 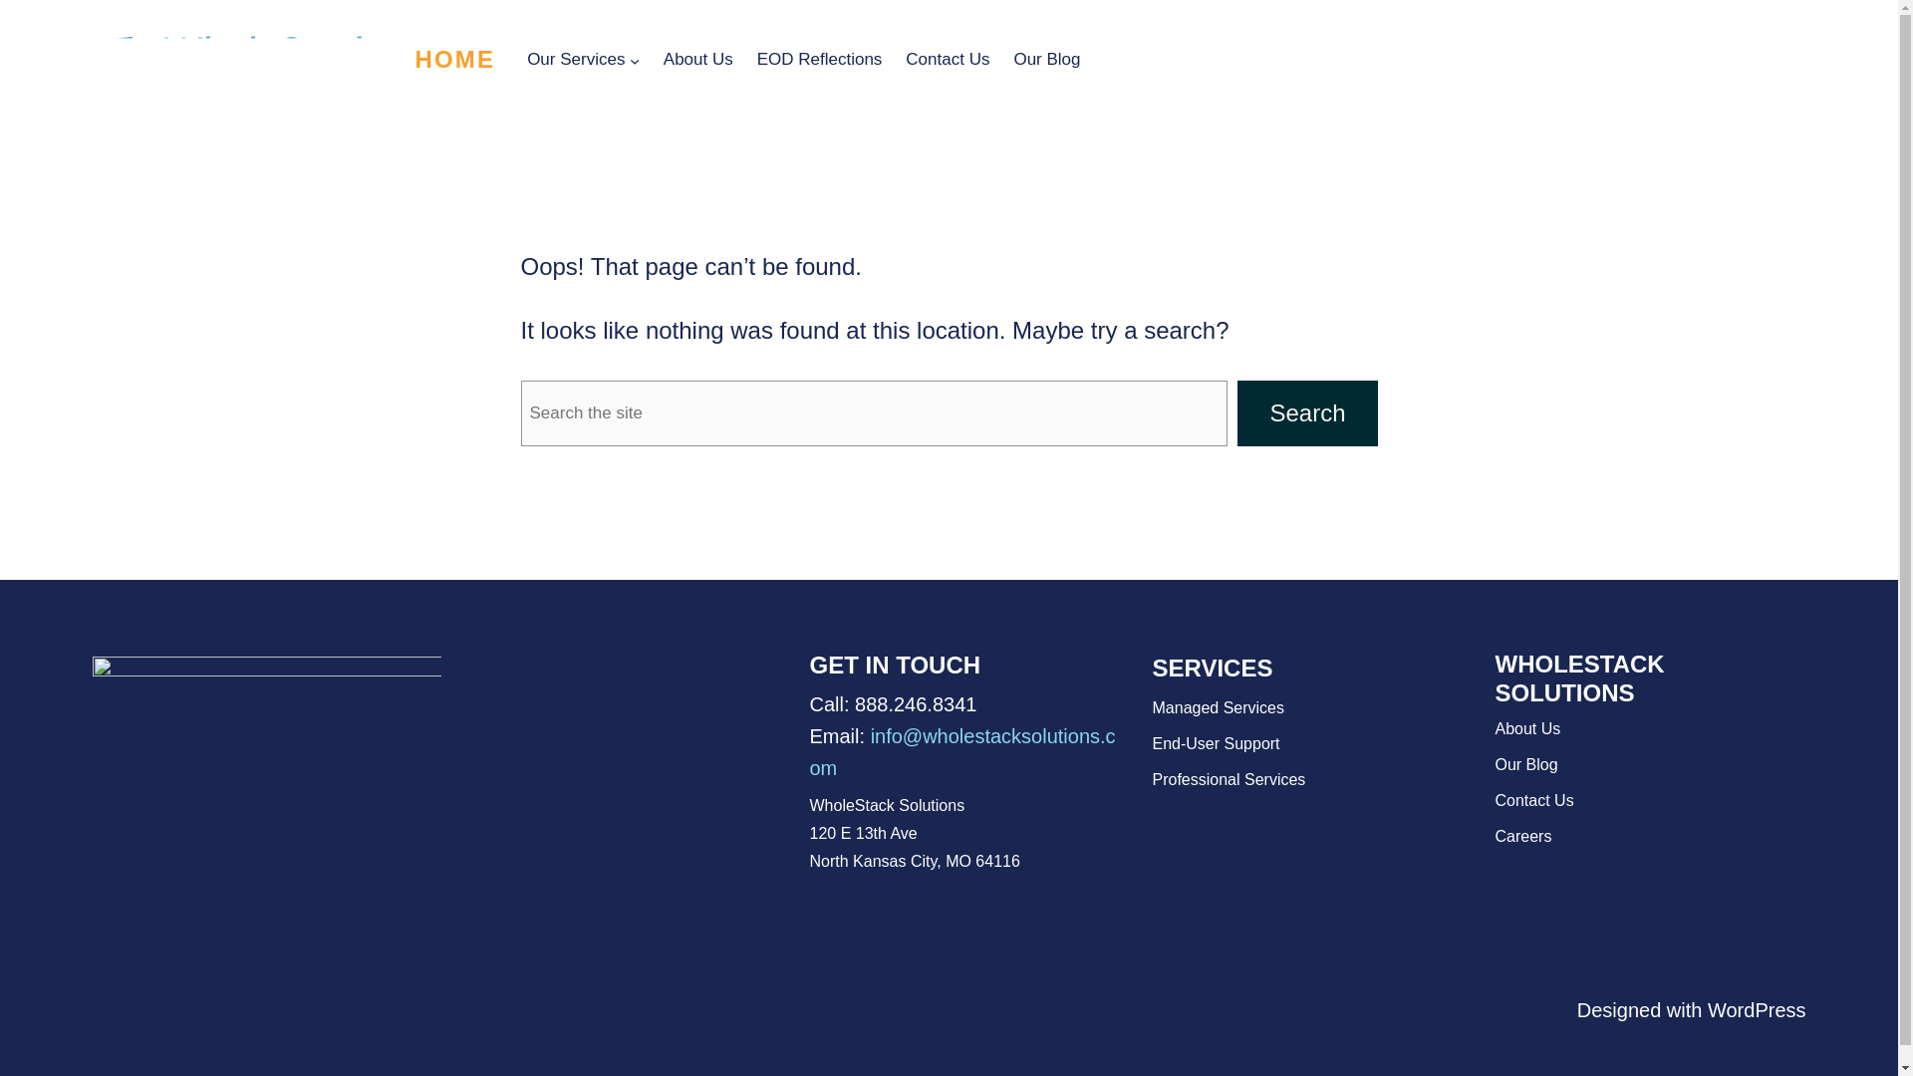 What do you see at coordinates (697, 60) in the screenshot?
I see `About Us` at bounding box center [697, 60].